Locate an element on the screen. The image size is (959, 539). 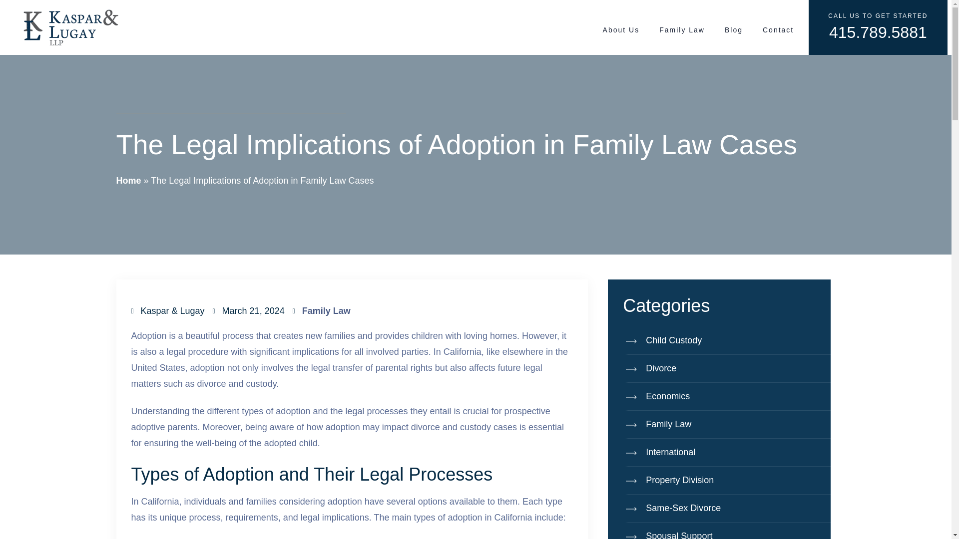
Divorce is located at coordinates (727, 368).